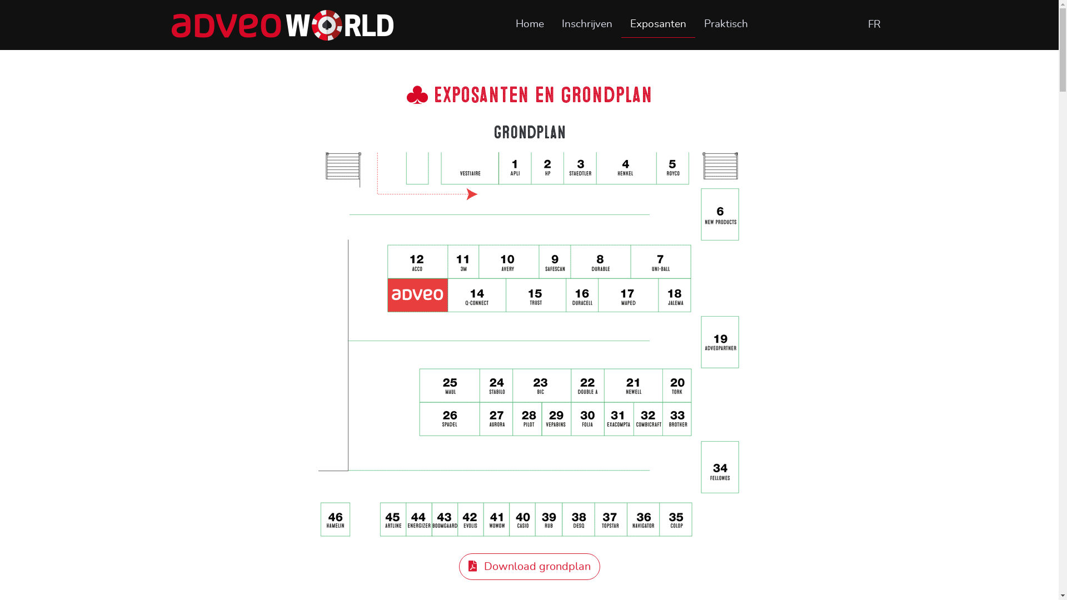 The image size is (1067, 600). I want to click on Praktisch, so click(726, 24).